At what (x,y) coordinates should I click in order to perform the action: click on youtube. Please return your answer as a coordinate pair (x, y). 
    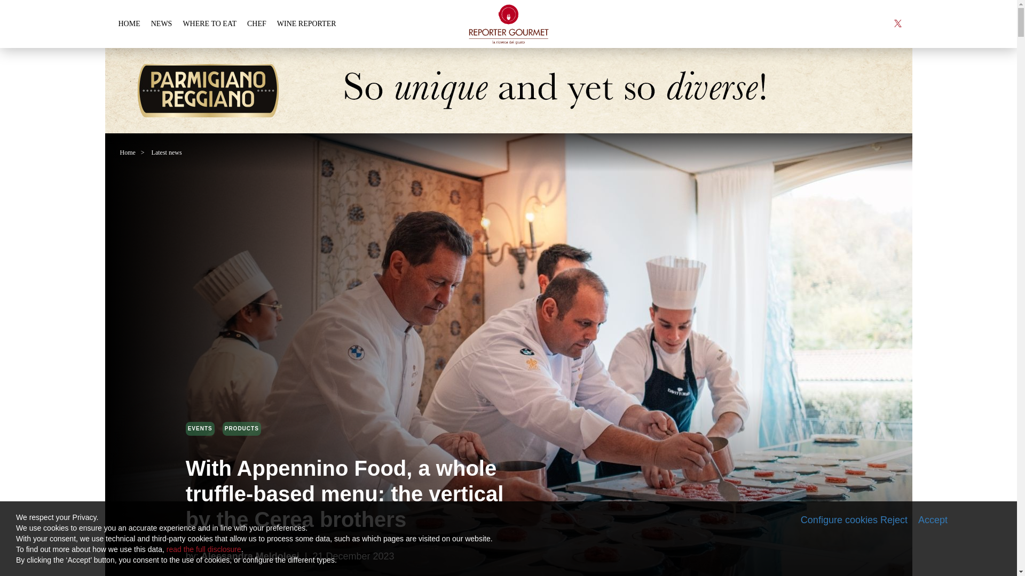
    Looking at the image, I should click on (880, 23).